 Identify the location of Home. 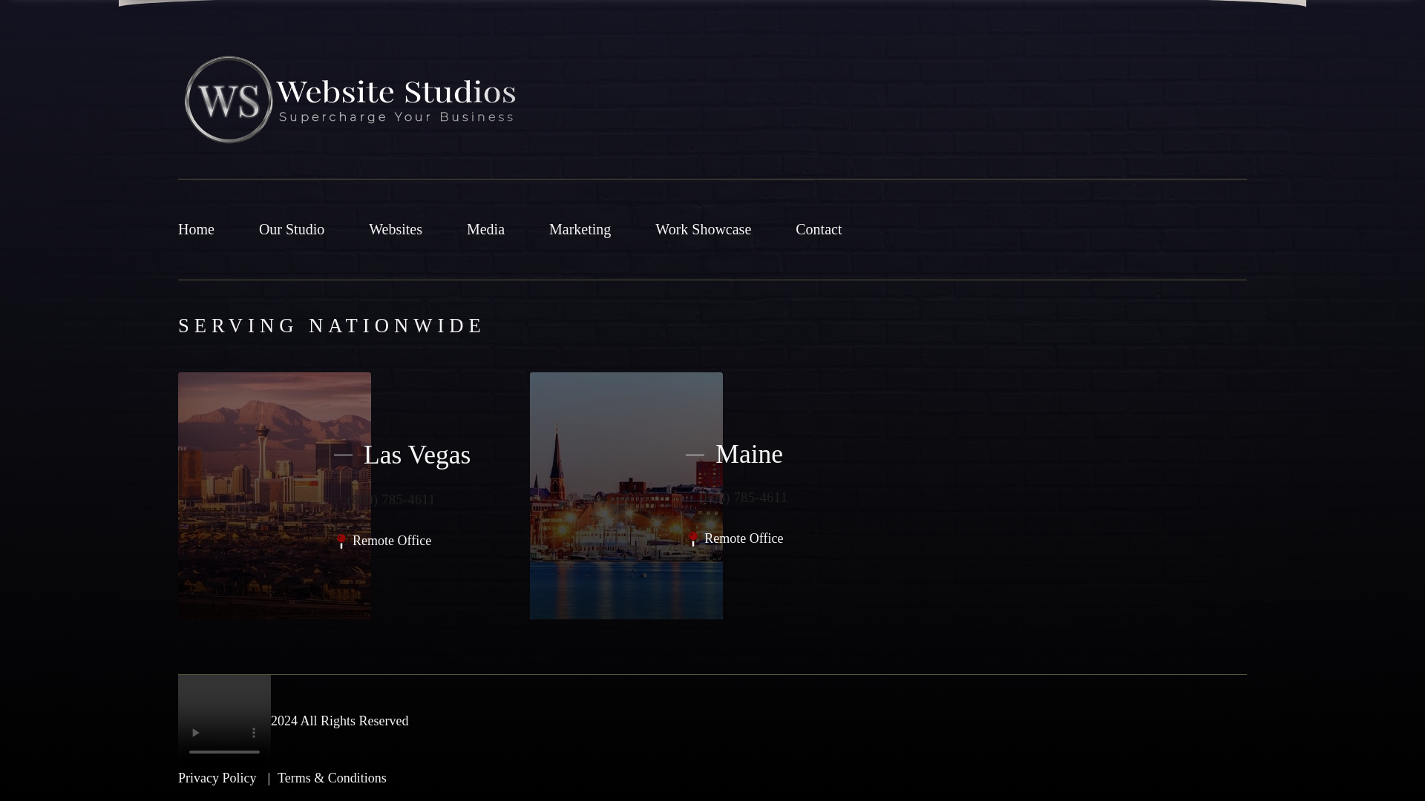
(196, 229).